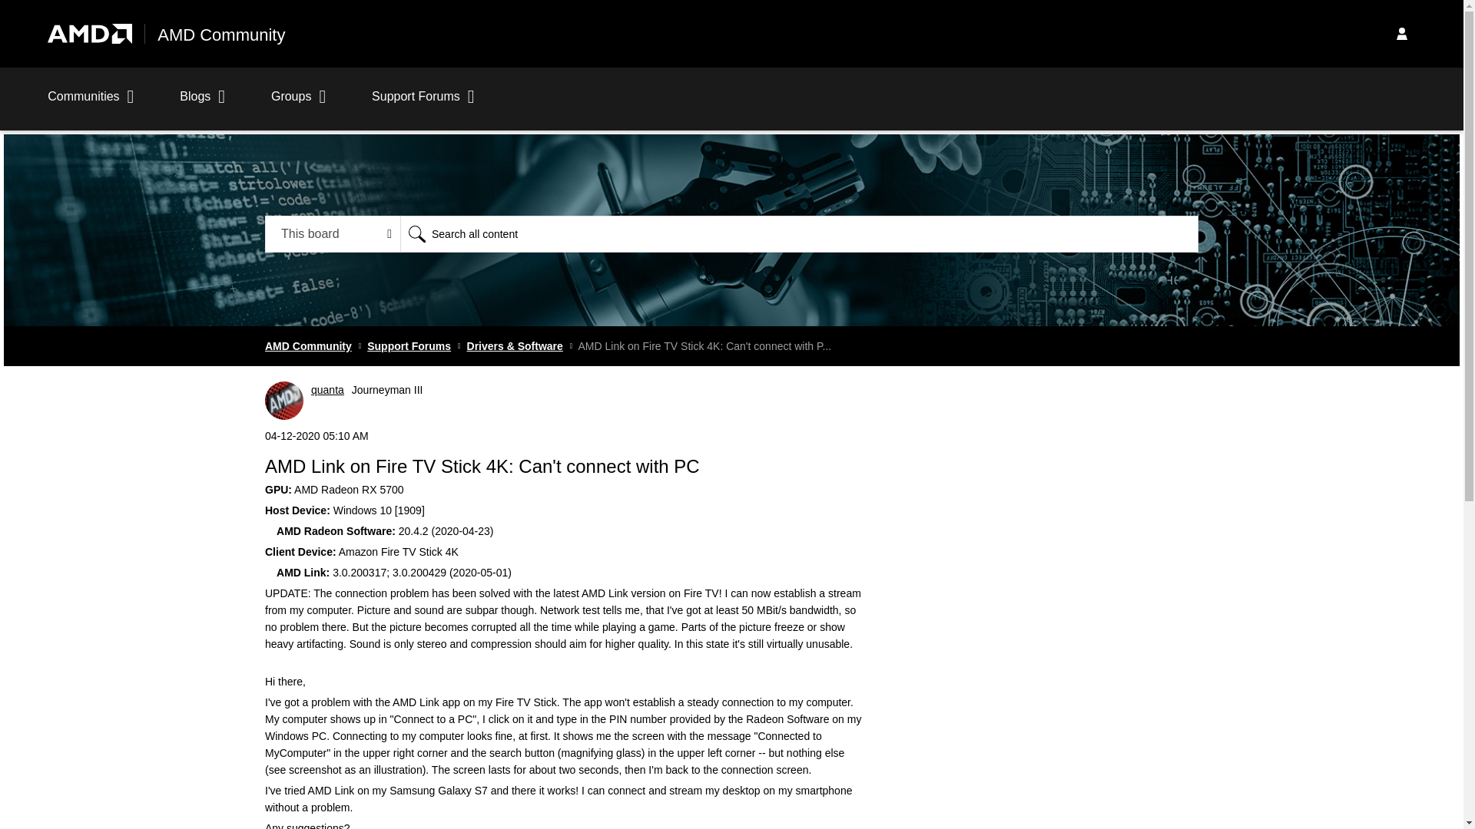 Image resolution: width=1475 pixels, height=829 pixels. Describe the element at coordinates (1401, 33) in the screenshot. I see `Sign In` at that location.